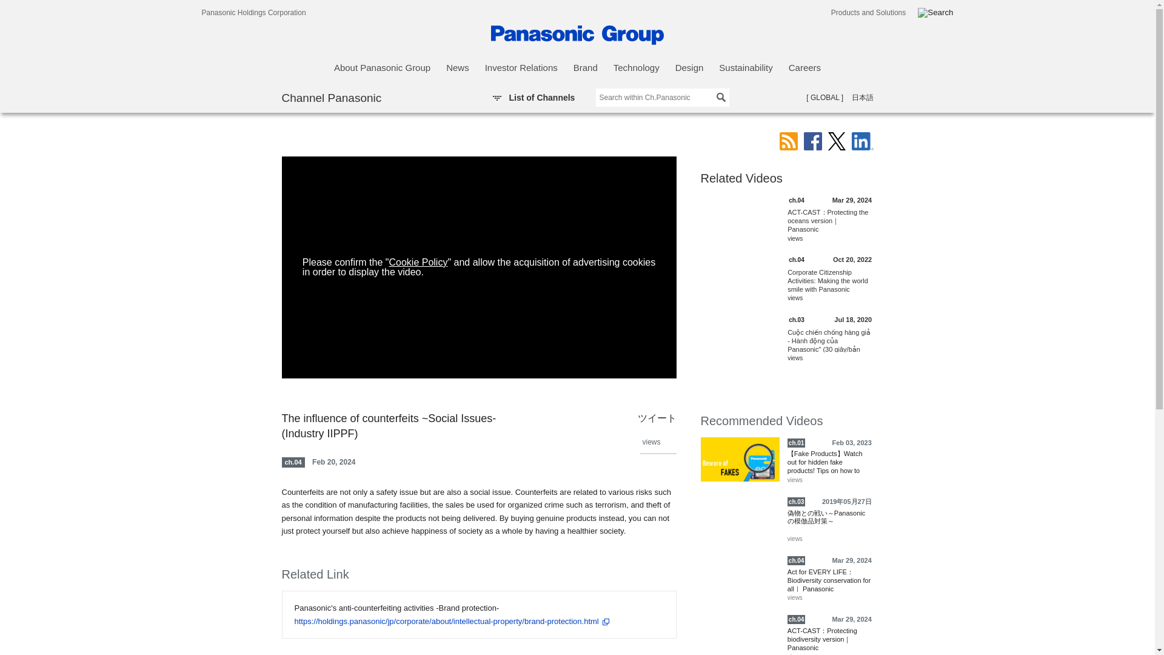 The width and height of the screenshot is (1164, 655). Describe the element at coordinates (689, 68) in the screenshot. I see `Design` at that location.